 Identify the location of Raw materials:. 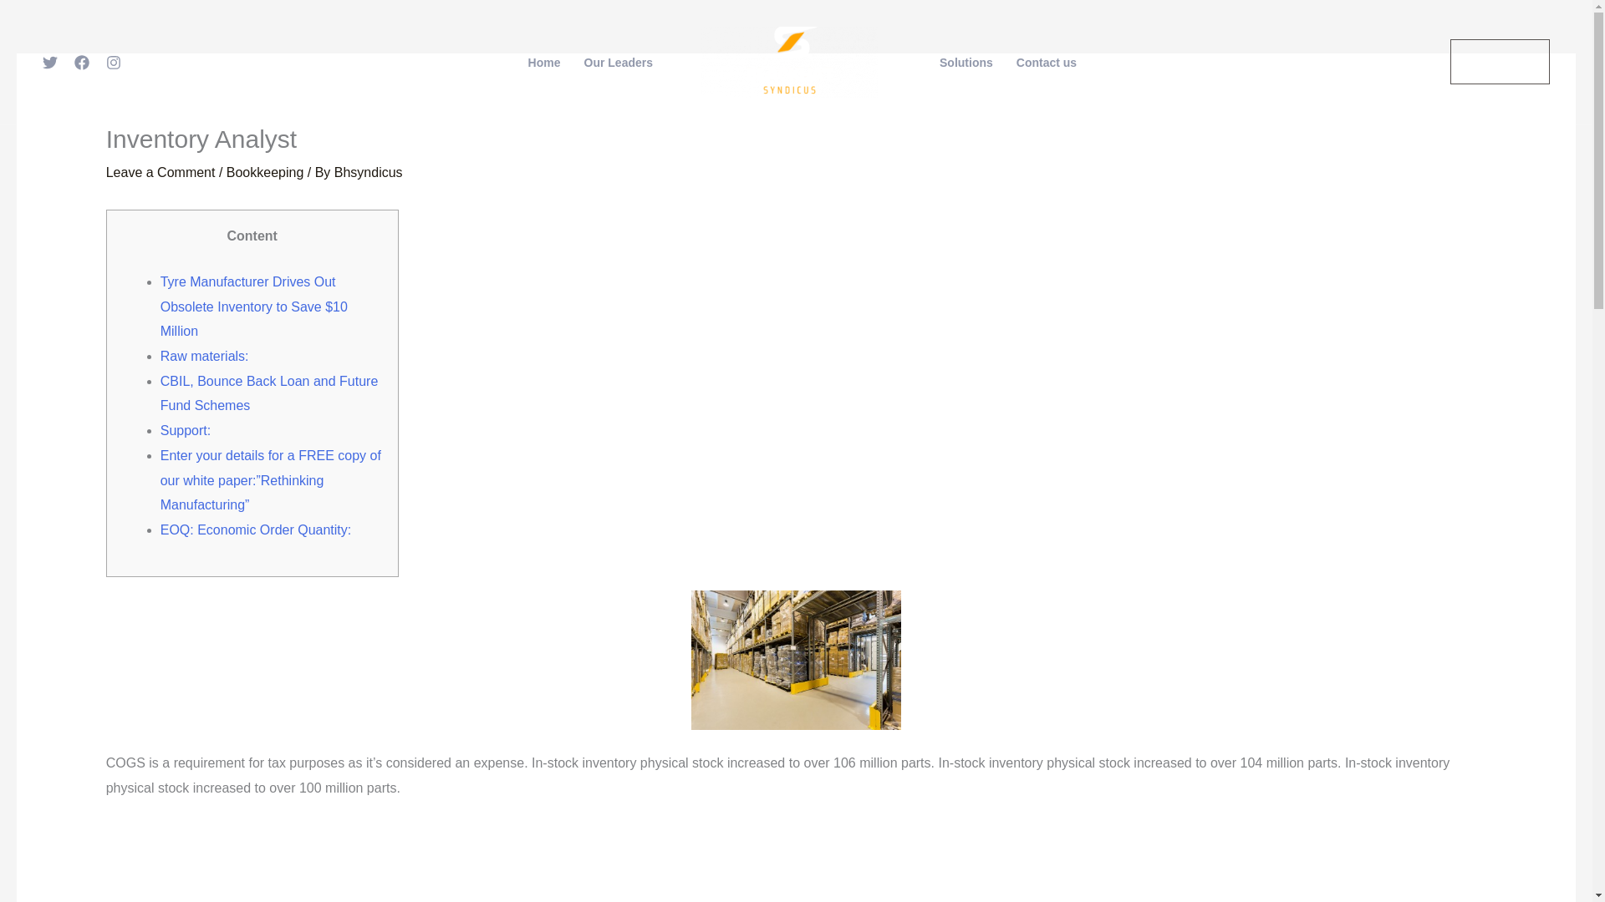
(204, 356).